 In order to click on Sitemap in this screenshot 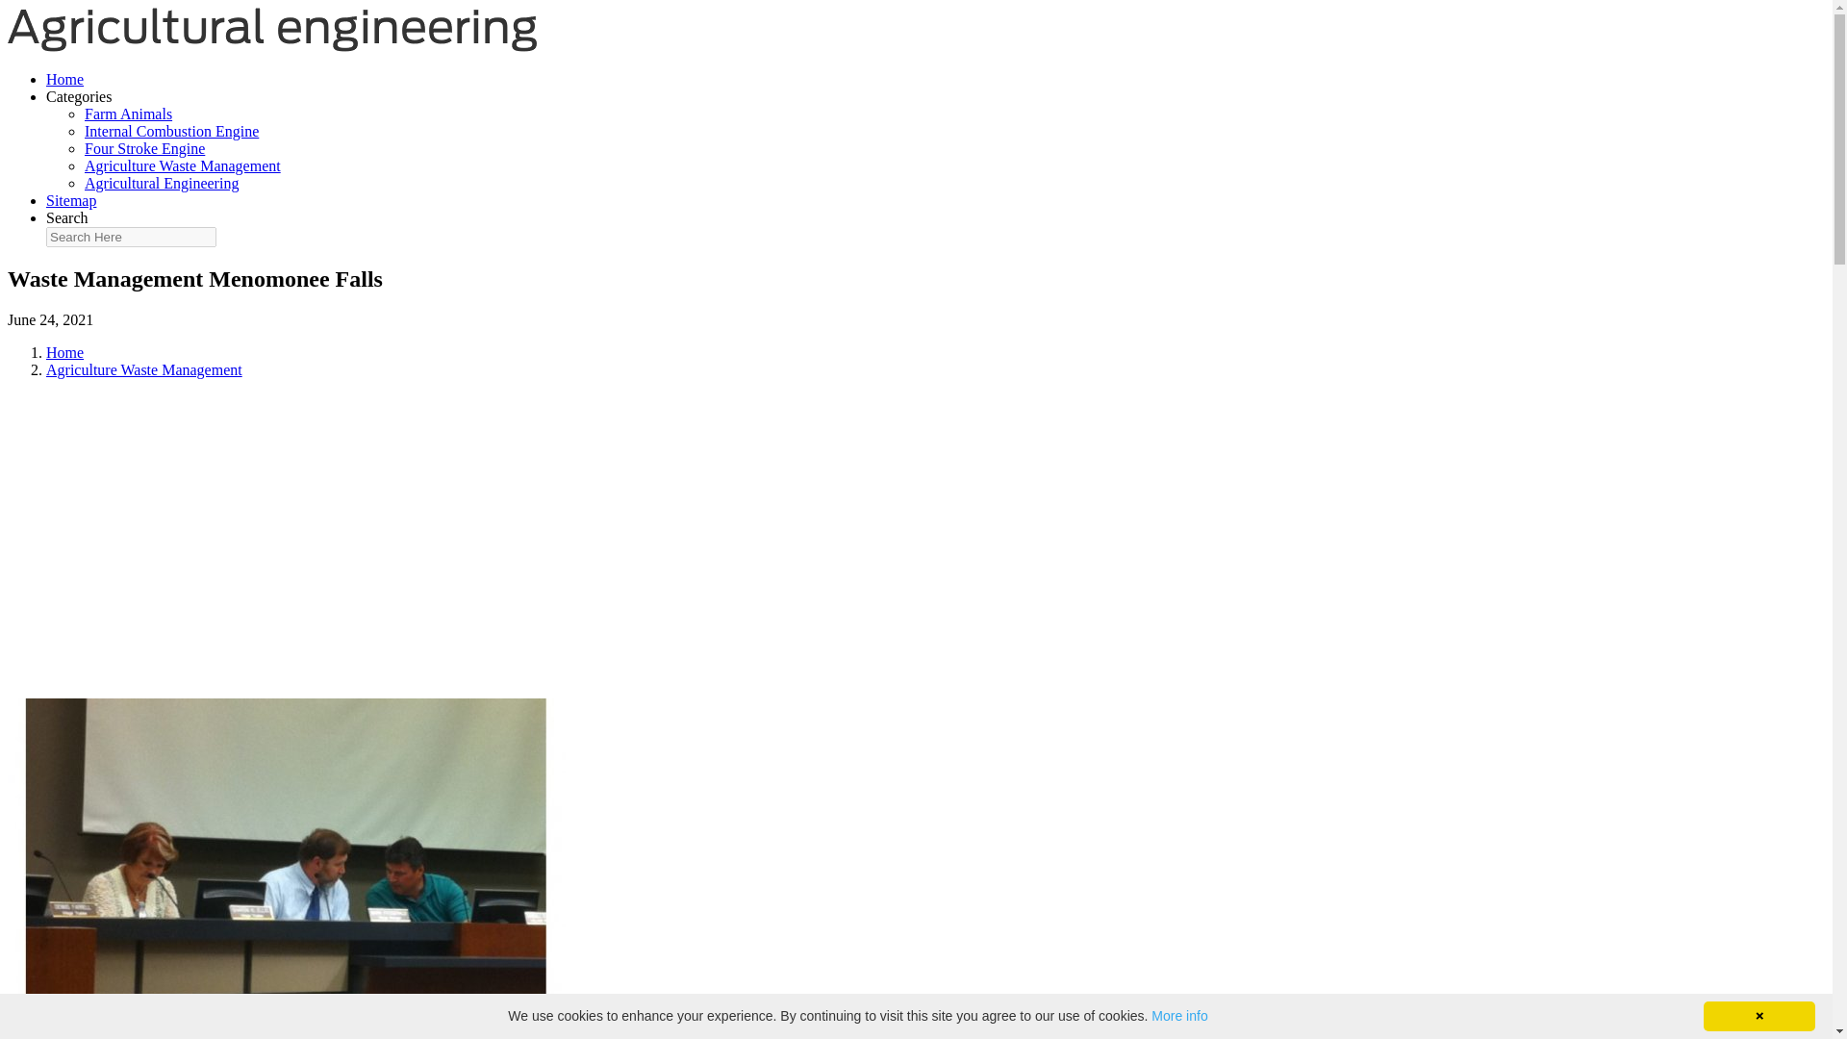, I will do `click(71, 200)`.